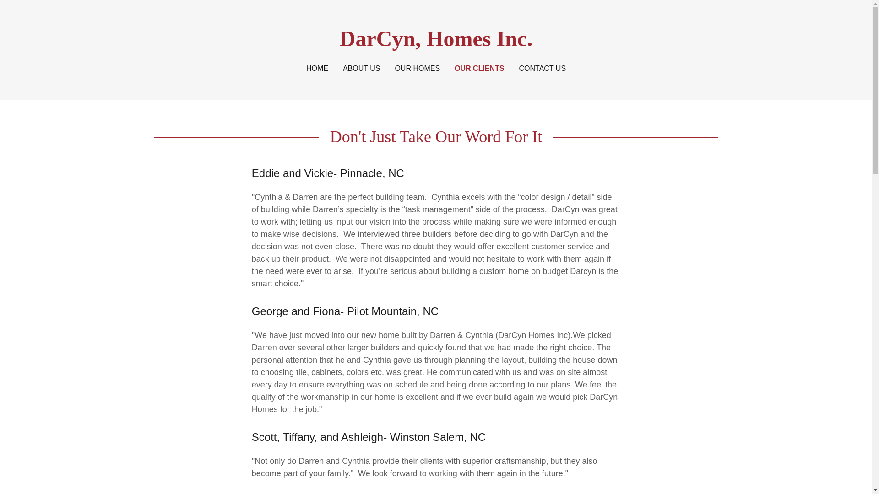 The image size is (879, 494). What do you see at coordinates (436, 43) in the screenshot?
I see `DarCyn, Homes Inc.` at bounding box center [436, 43].